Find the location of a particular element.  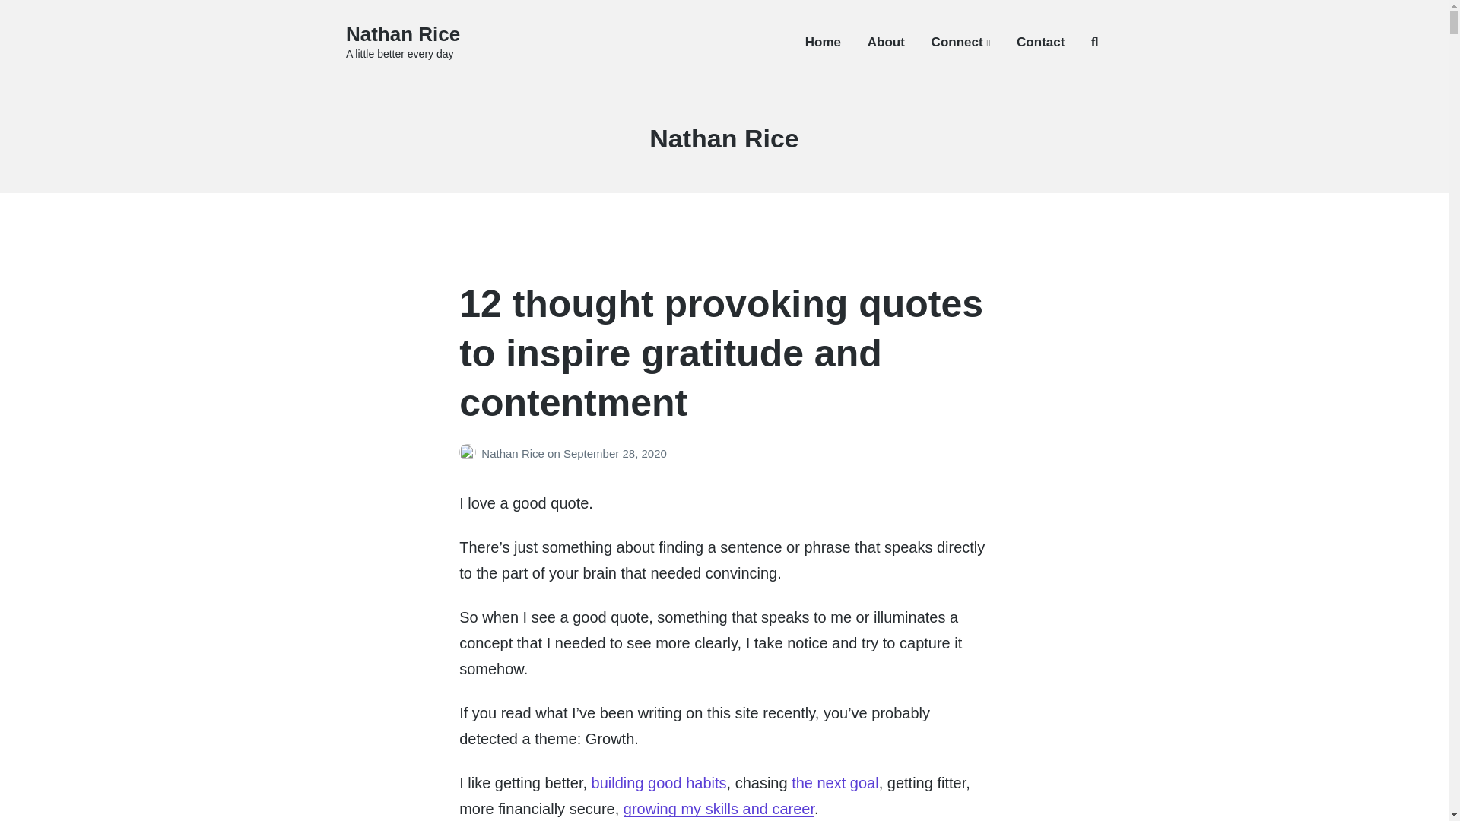

building good habits is located at coordinates (659, 783).